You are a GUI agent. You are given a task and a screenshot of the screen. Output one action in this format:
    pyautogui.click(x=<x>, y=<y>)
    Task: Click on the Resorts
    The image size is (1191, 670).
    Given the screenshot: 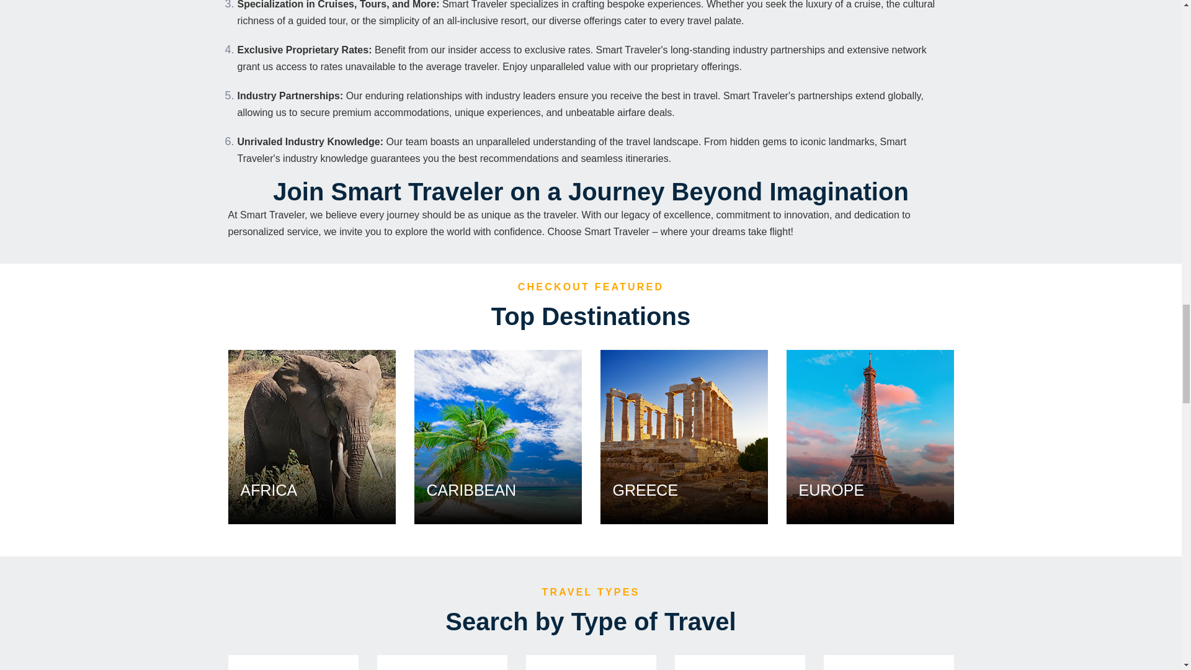 What is the action you would take?
    pyautogui.click(x=739, y=663)
    